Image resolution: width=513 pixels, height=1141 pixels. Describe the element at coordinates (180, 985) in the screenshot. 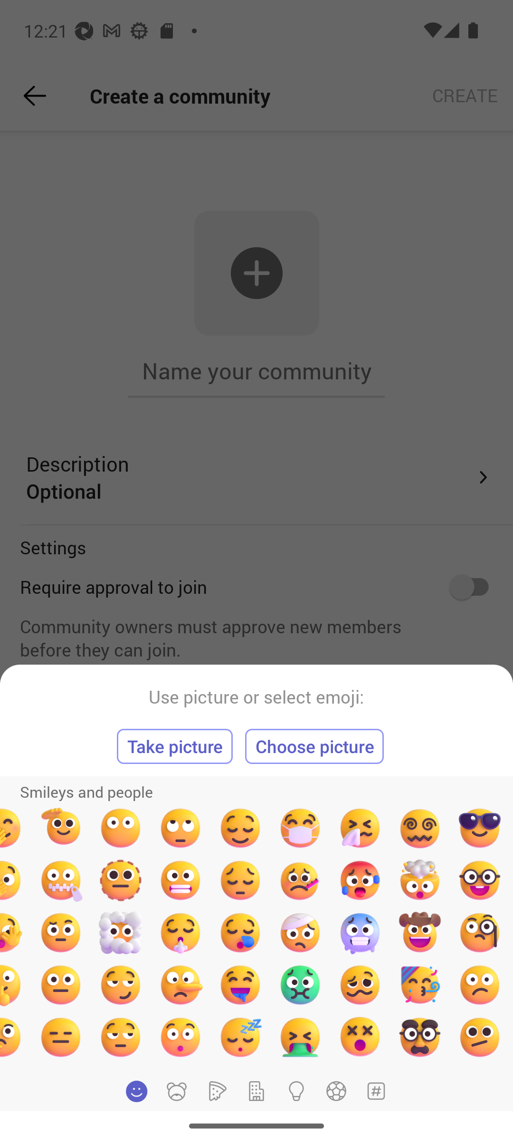

I see `Lying face emoji` at that location.